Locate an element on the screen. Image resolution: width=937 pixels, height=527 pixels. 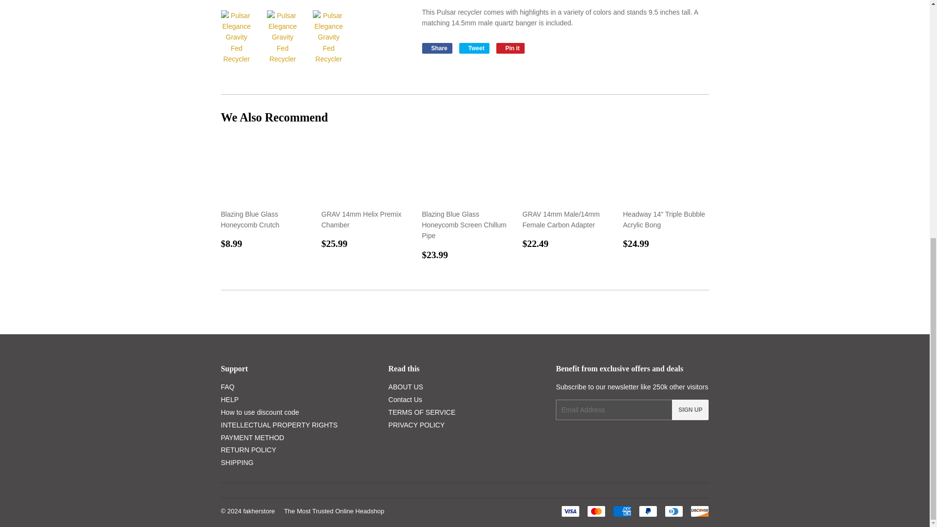
Visa is located at coordinates (570, 511).